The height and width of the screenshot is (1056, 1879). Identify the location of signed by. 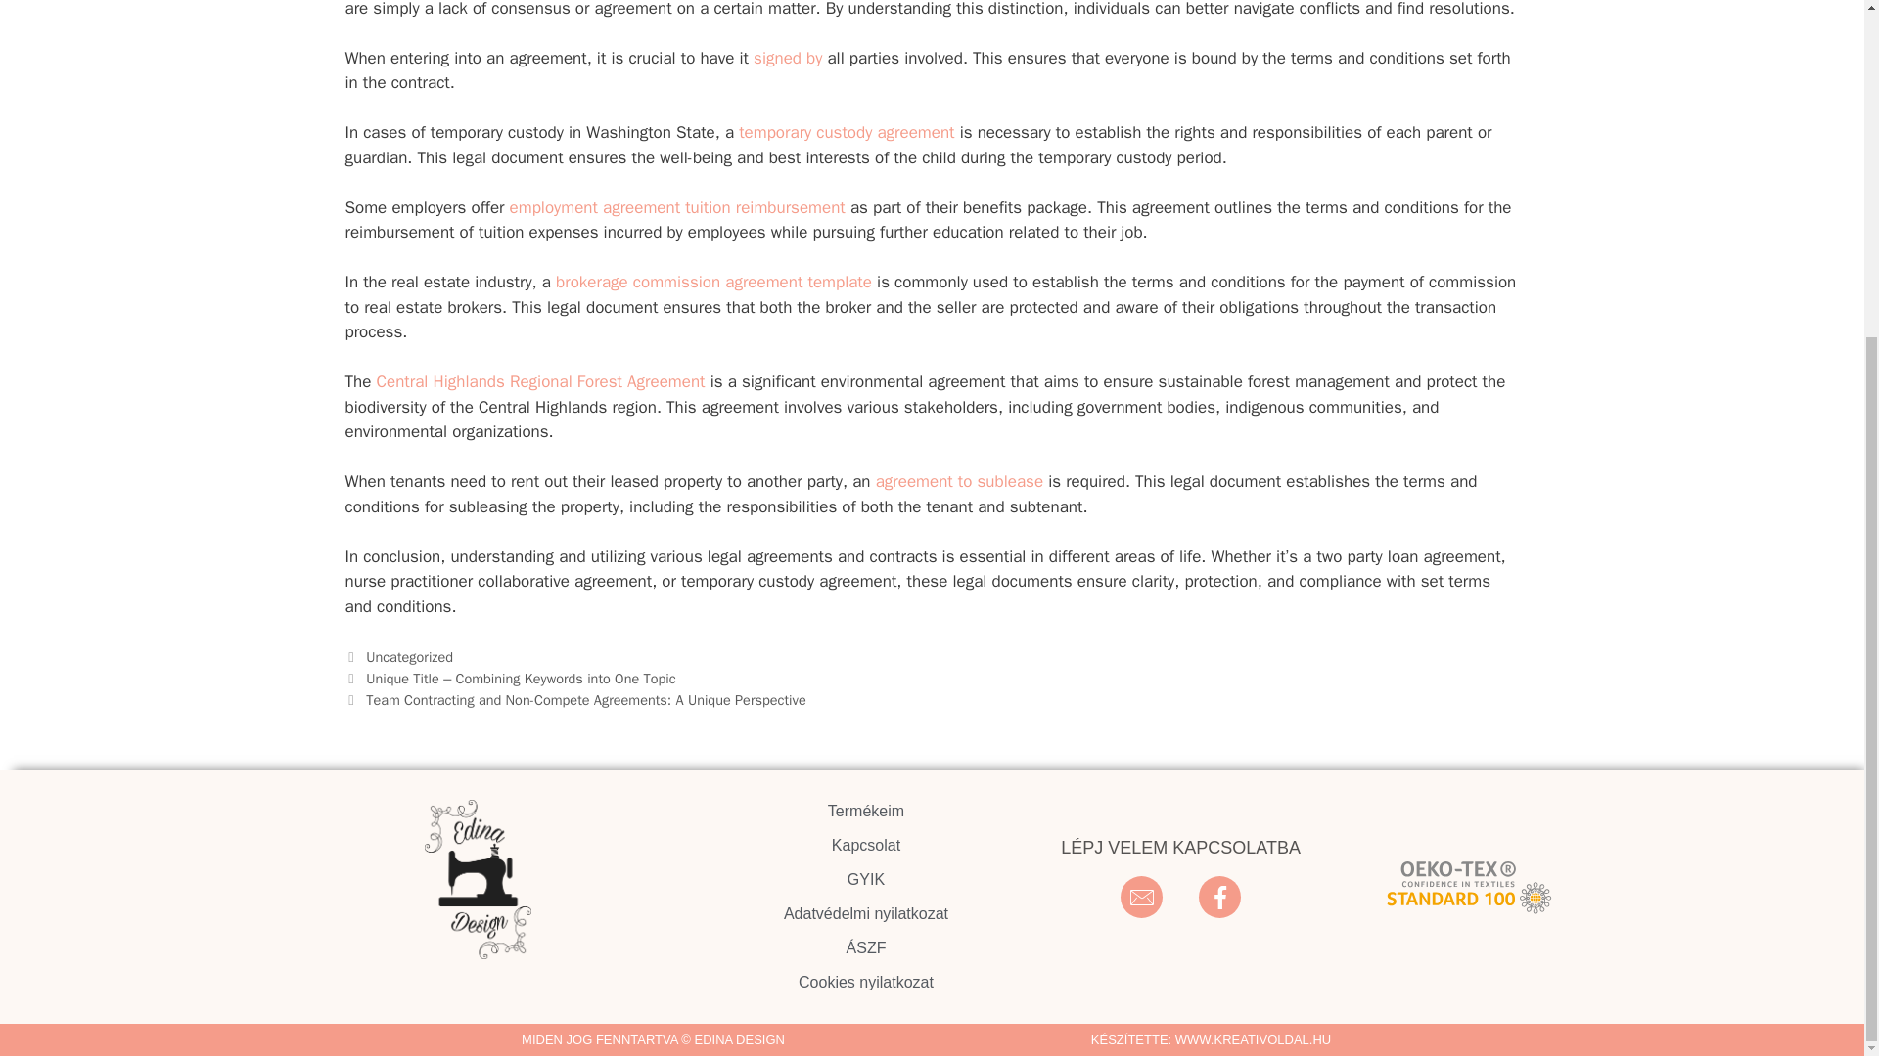
(787, 58).